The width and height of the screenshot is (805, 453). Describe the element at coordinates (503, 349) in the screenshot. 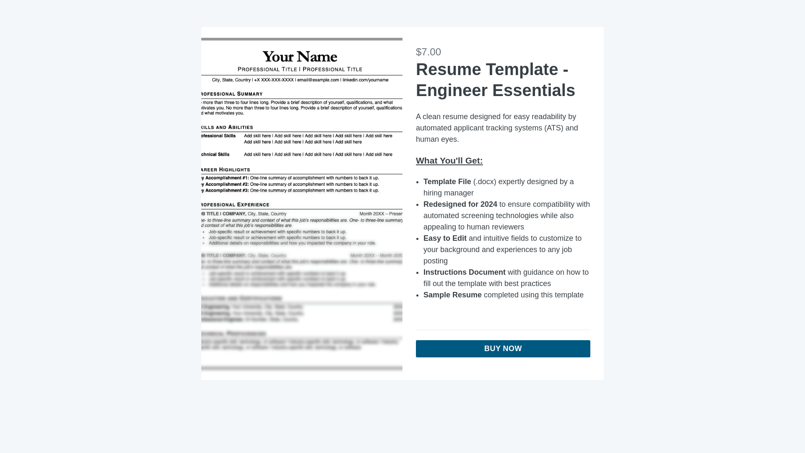

I see `BUY NOW` at that location.